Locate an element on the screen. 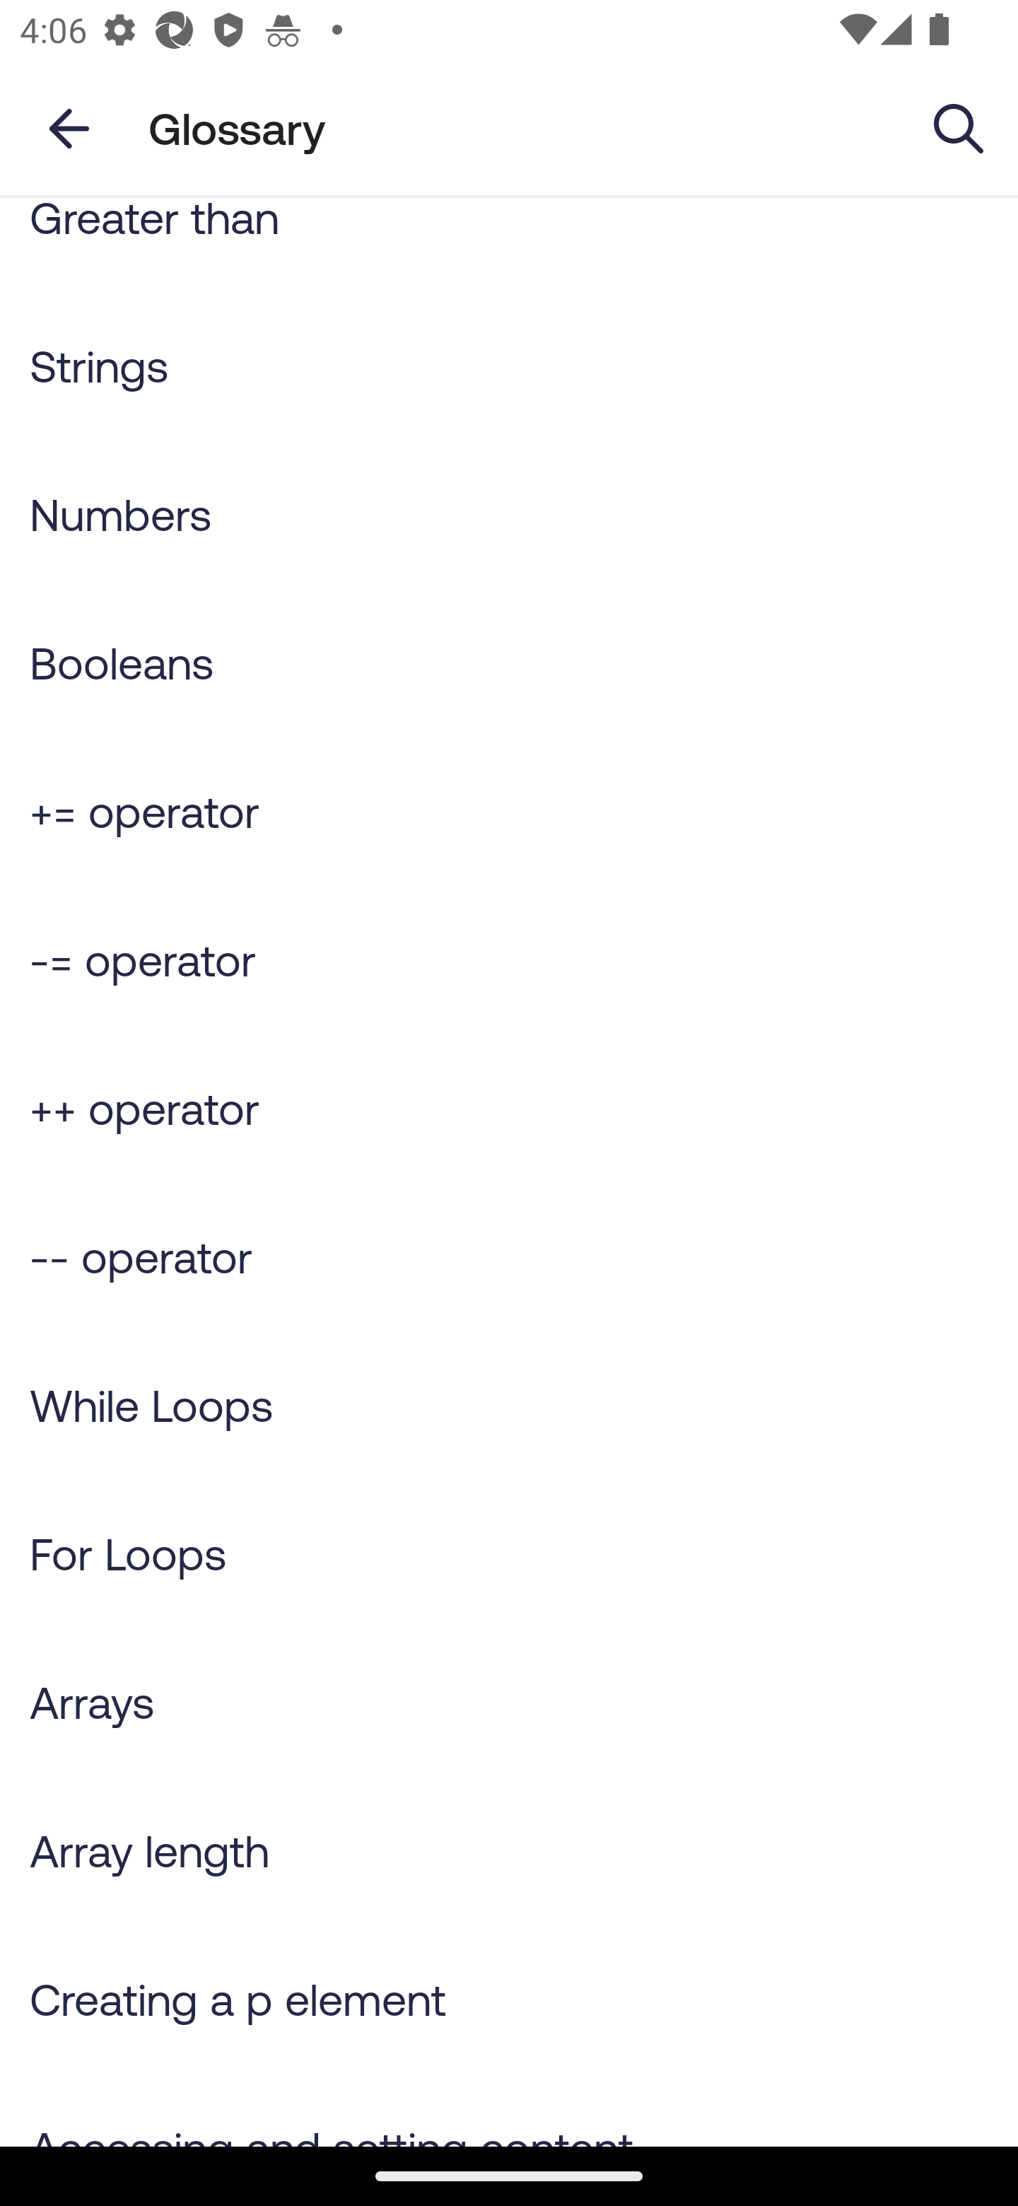  Strings  is located at coordinates (509, 365).